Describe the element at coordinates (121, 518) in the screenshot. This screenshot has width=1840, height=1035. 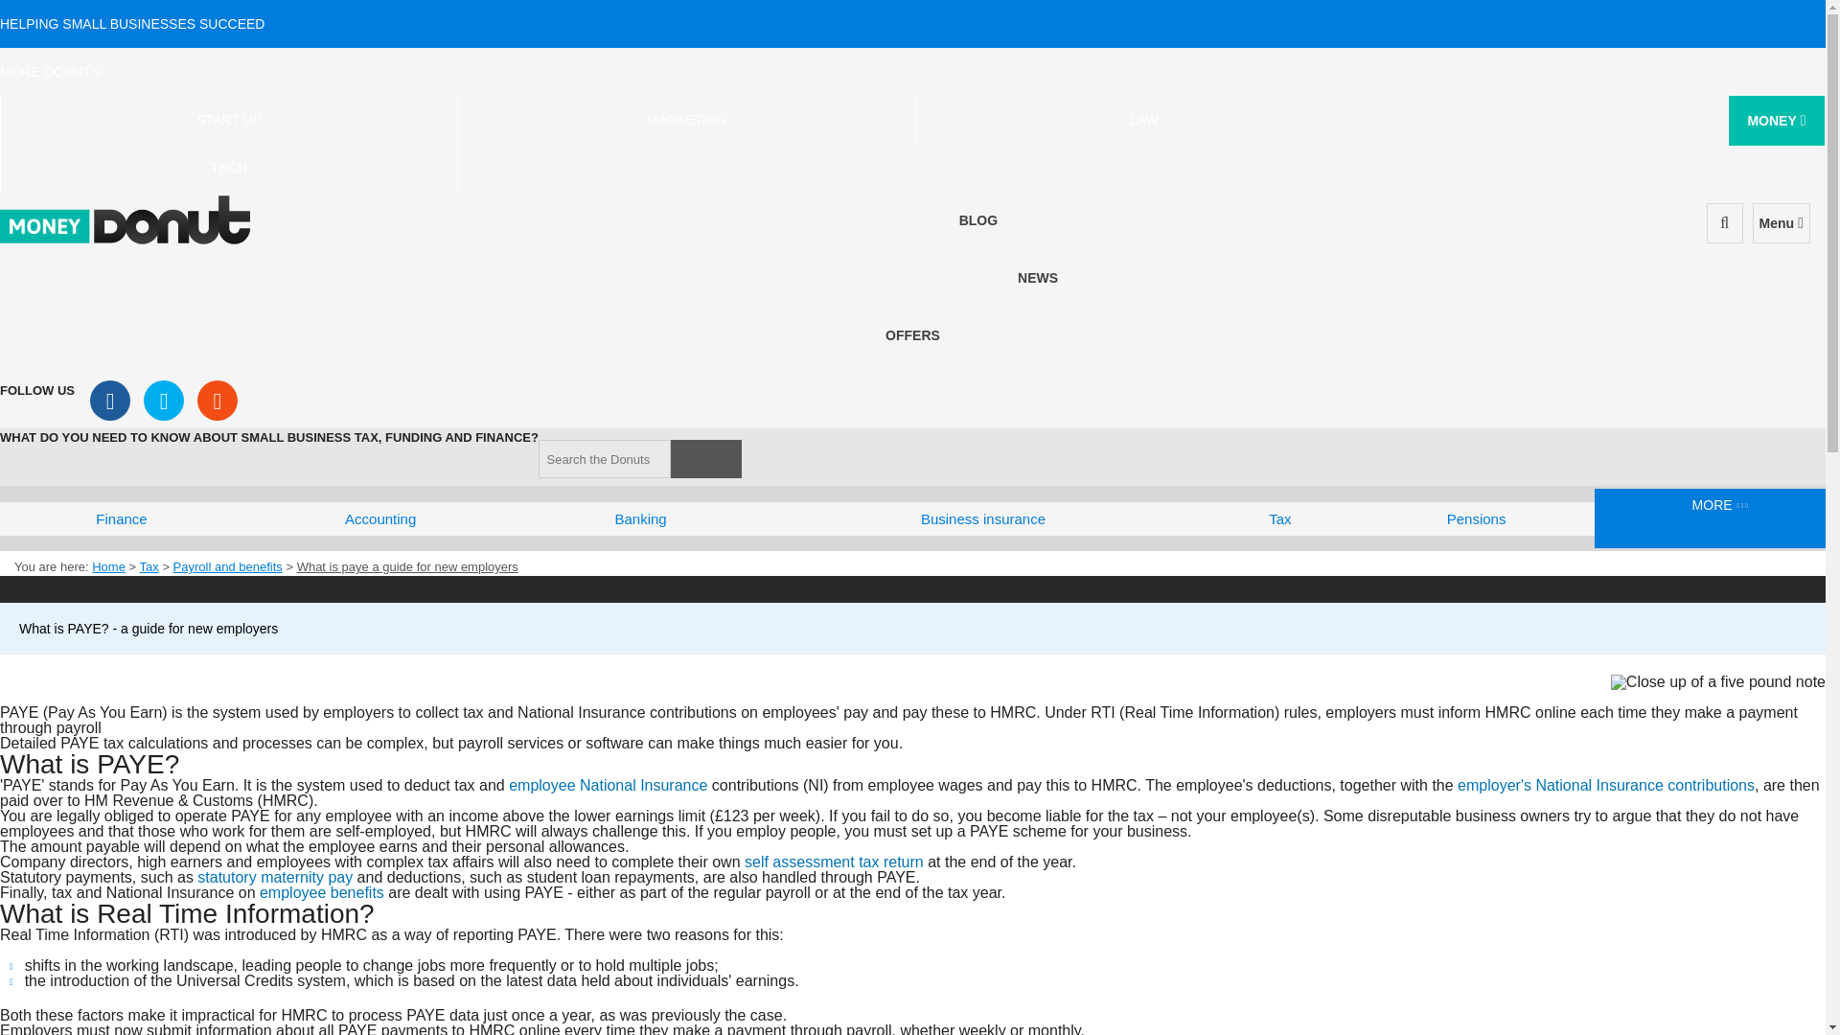
I see `Finance` at that location.